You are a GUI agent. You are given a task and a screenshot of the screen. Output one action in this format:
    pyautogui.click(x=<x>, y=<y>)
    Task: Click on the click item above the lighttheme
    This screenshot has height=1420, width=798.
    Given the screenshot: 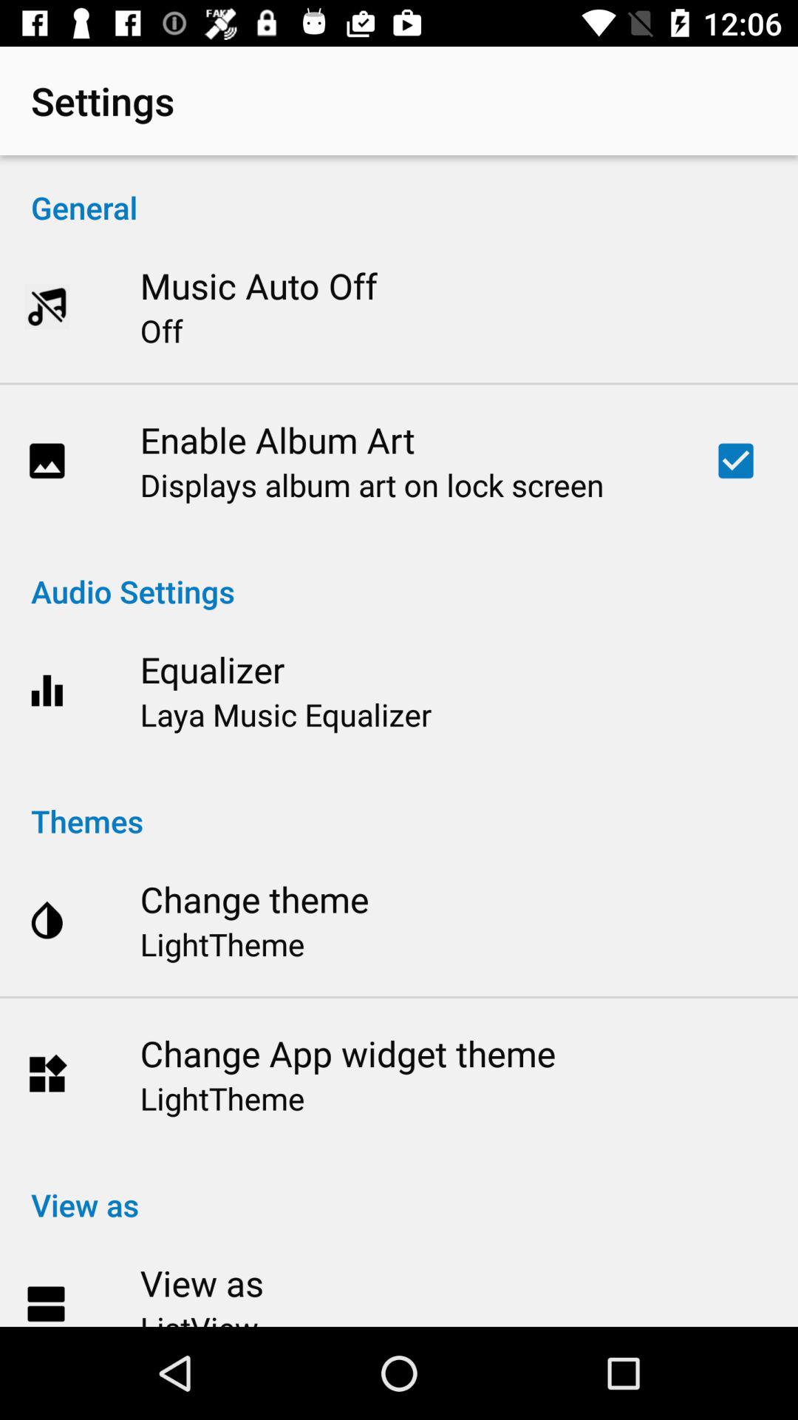 What is the action you would take?
    pyautogui.click(x=347, y=1053)
    